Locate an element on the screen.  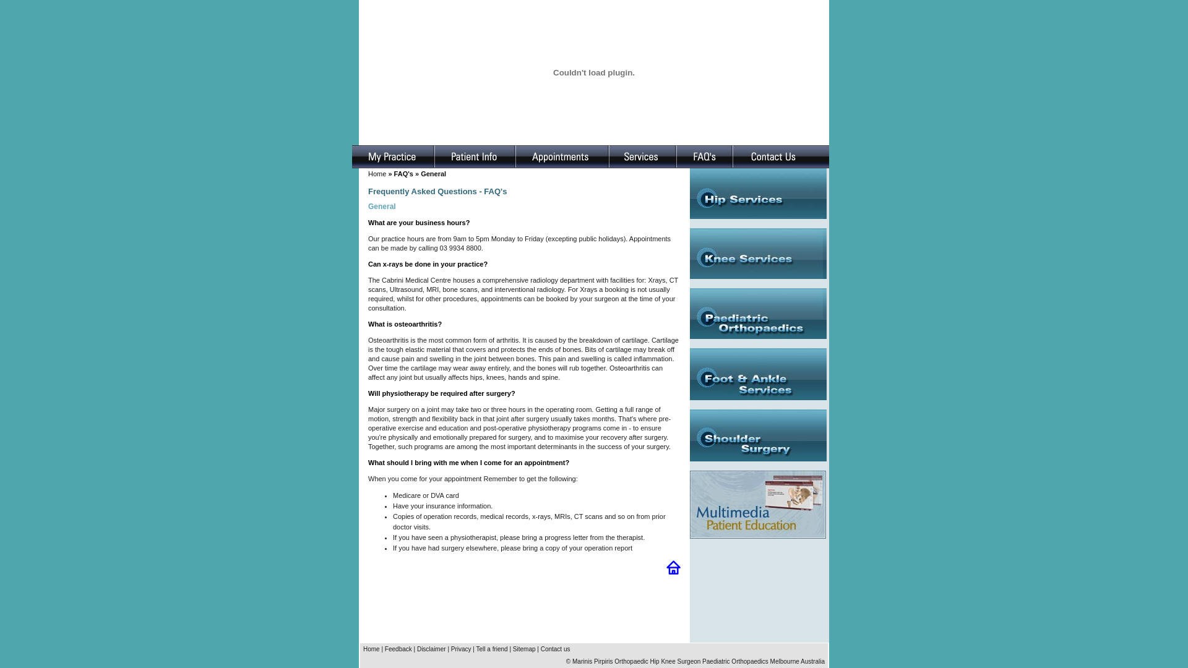
Disclaimer is located at coordinates (432, 649).